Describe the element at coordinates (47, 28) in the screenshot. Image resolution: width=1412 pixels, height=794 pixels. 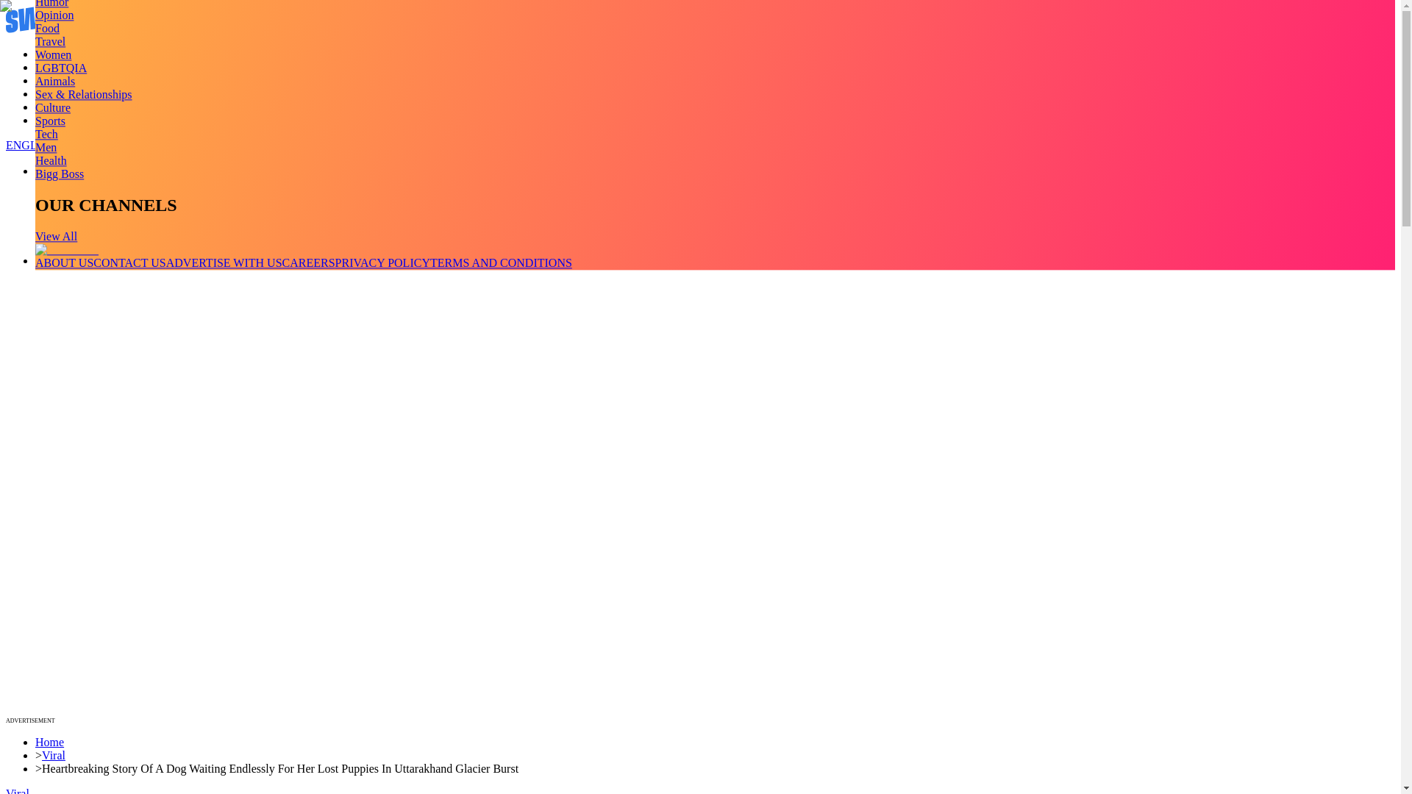
I see `Food` at that location.